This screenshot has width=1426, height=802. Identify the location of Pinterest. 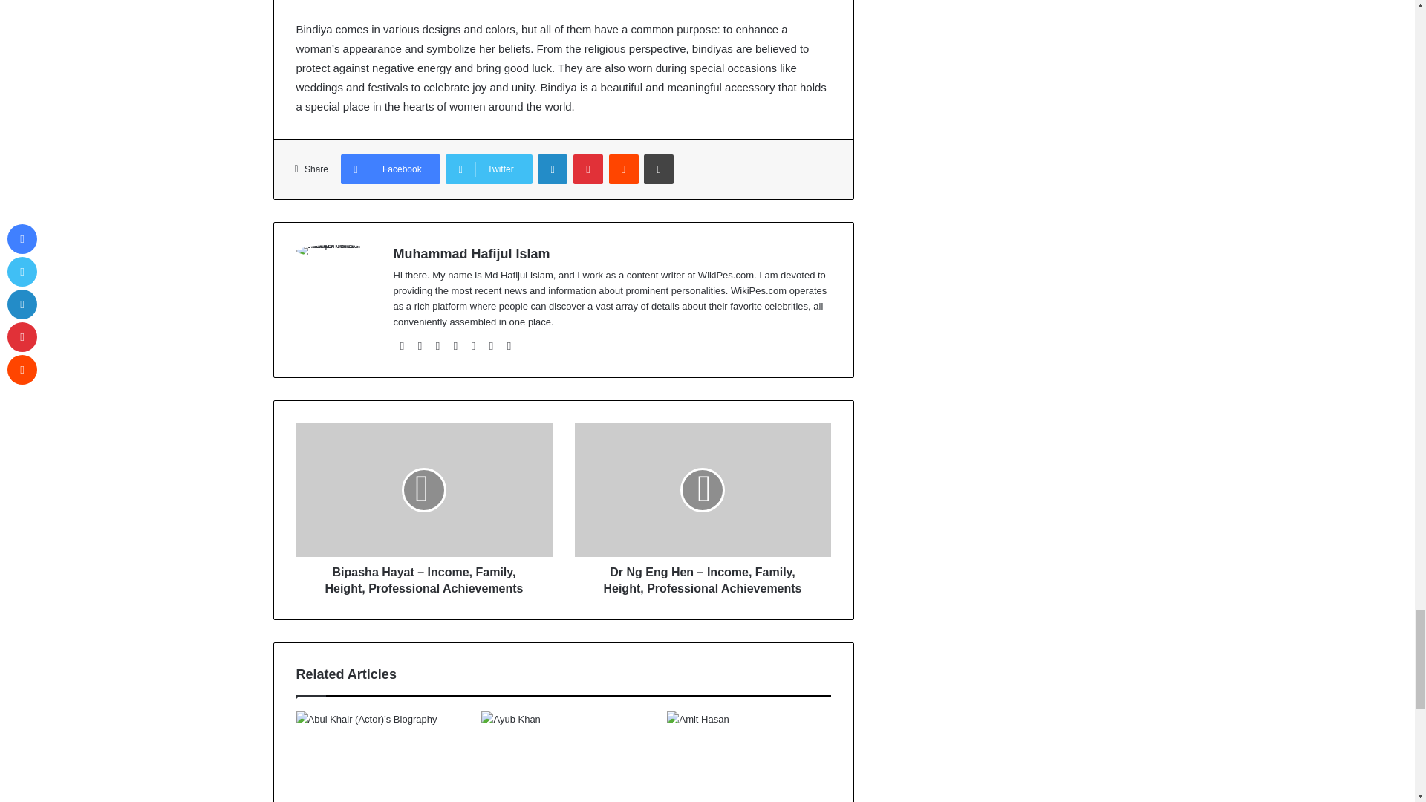
(588, 169).